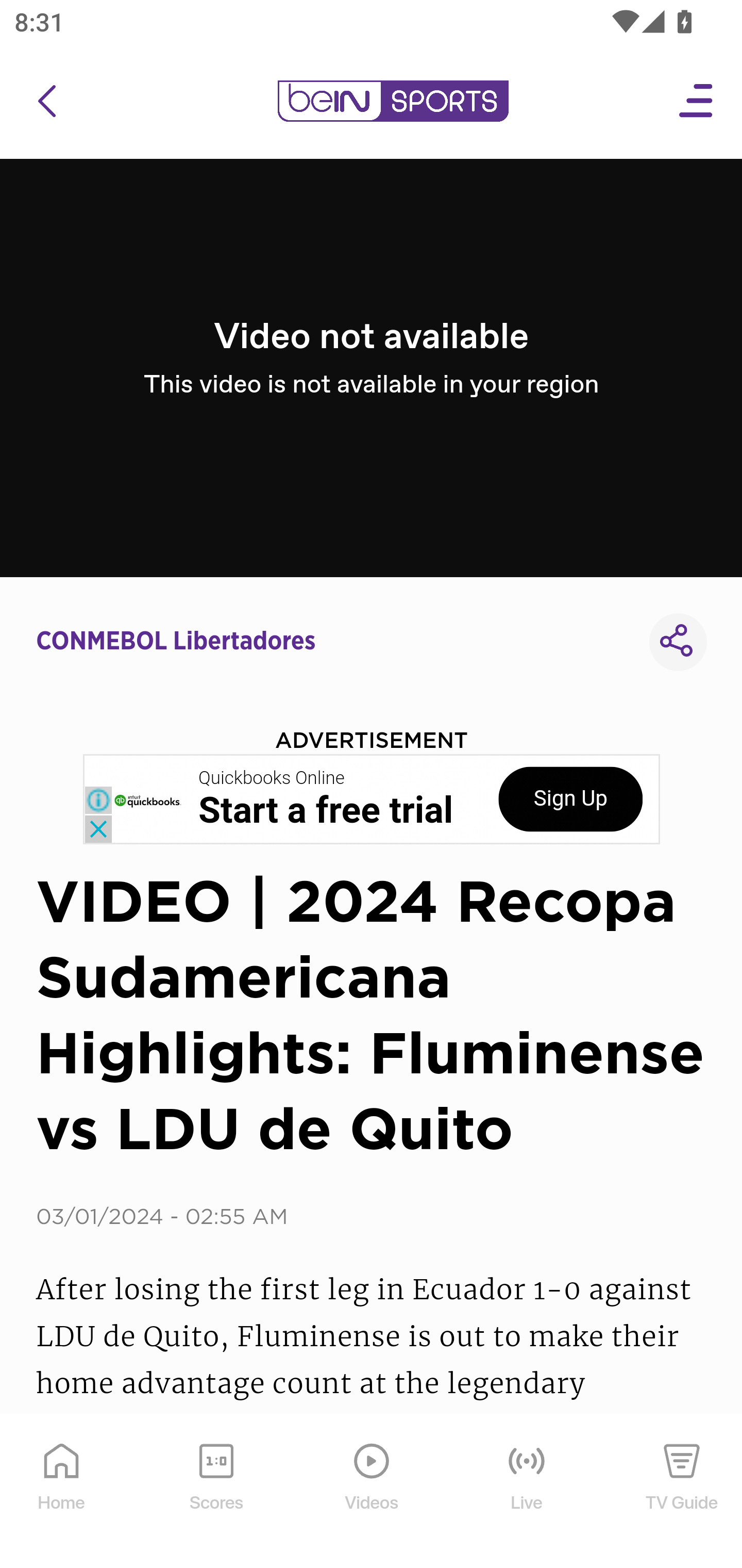 This screenshot has width=742, height=1568. Describe the element at coordinates (46, 101) in the screenshot. I see `icon back` at that location.